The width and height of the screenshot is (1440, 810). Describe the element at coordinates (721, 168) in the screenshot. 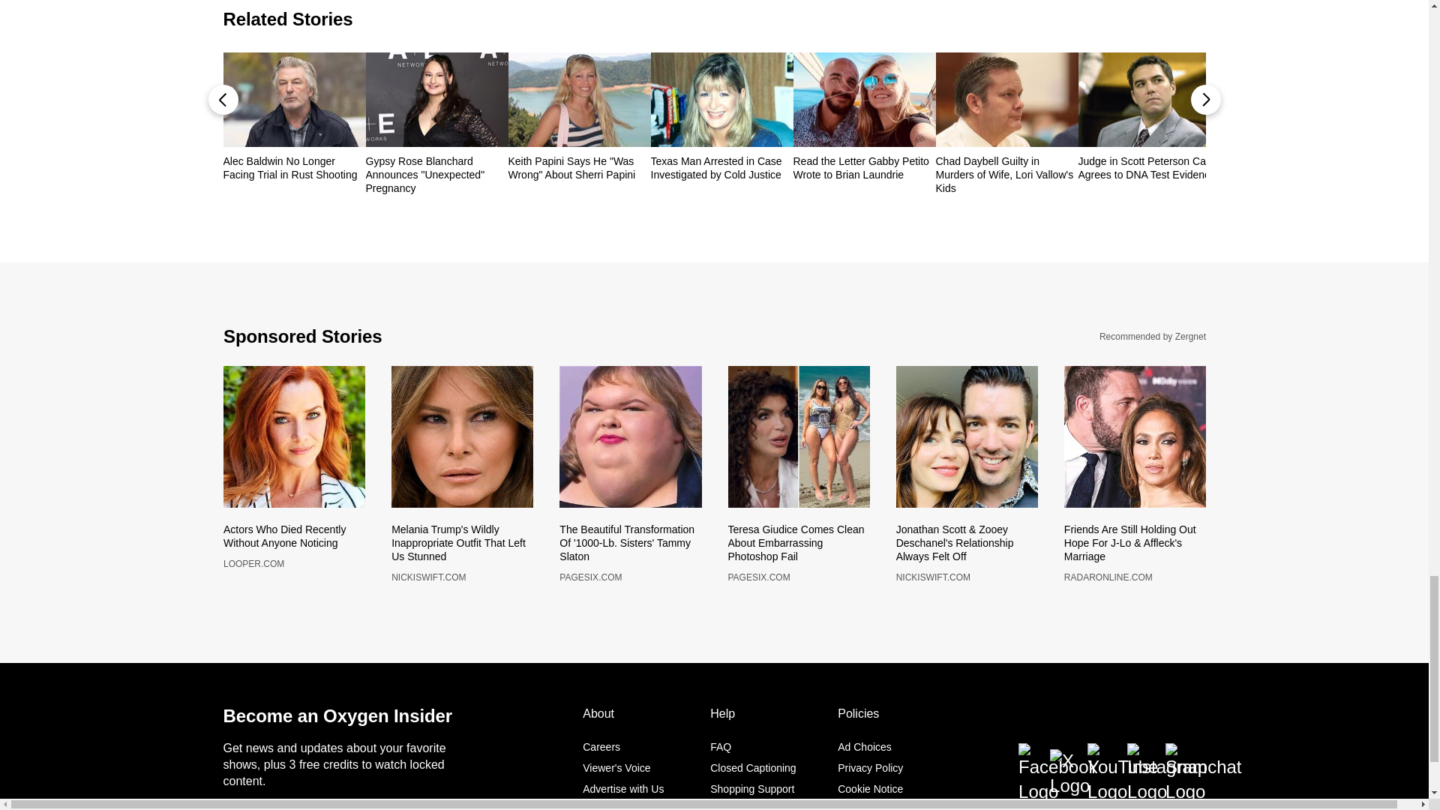

I see `Texas Man Arrested in Case Investigated by Cold Justice` at that location.